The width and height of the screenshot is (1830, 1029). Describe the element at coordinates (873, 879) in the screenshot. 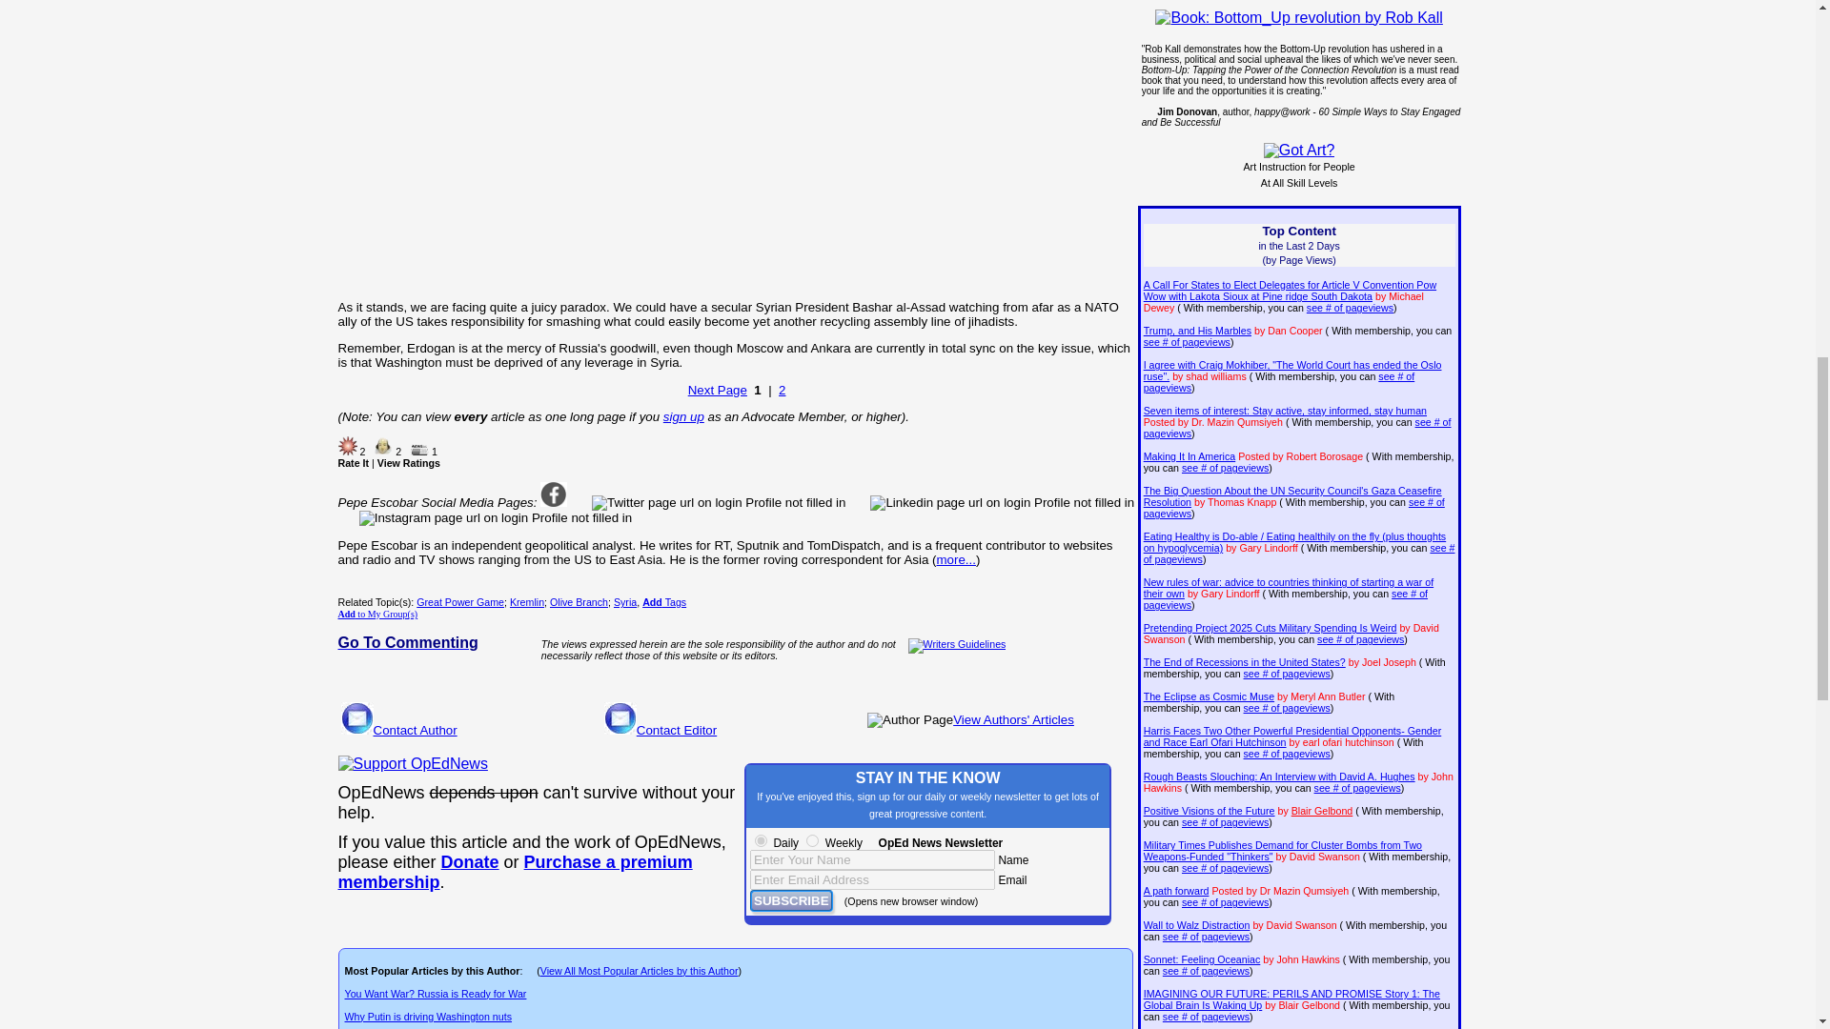

I see `Enter Email Address` at that location.